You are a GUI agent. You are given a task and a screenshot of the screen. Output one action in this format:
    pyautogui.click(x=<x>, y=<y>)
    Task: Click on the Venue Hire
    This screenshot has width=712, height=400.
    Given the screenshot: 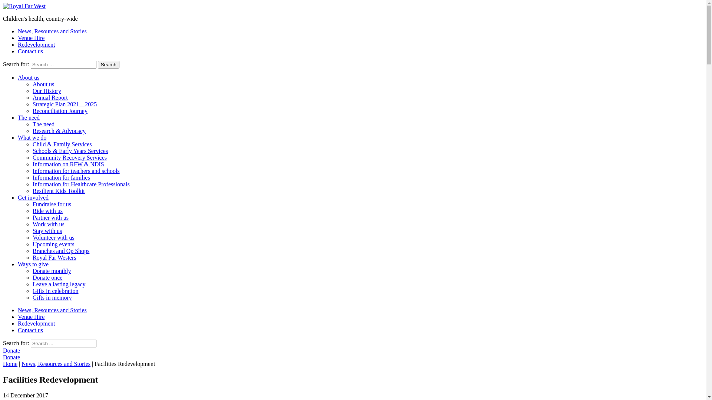 What is the action you would take?
    pyautogui.click(x=31, y=317)
    